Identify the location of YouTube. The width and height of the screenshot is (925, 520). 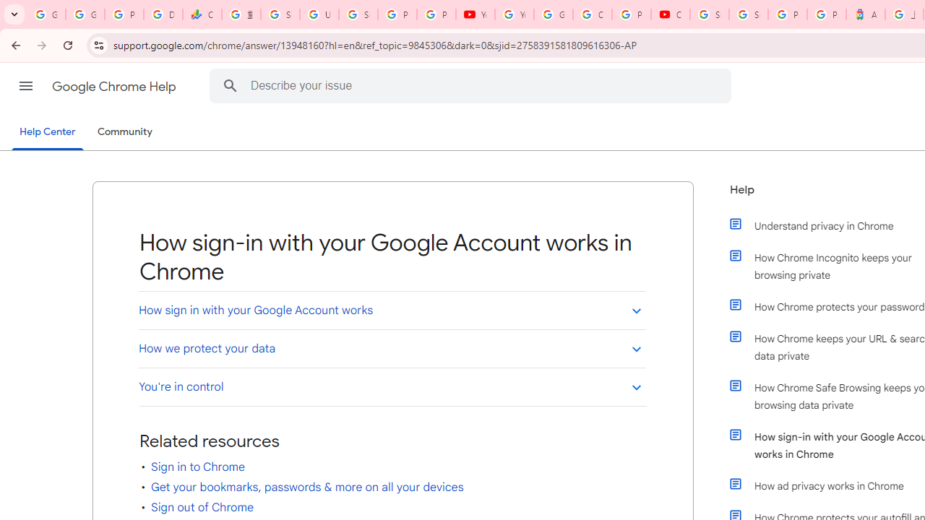
(514, 14).